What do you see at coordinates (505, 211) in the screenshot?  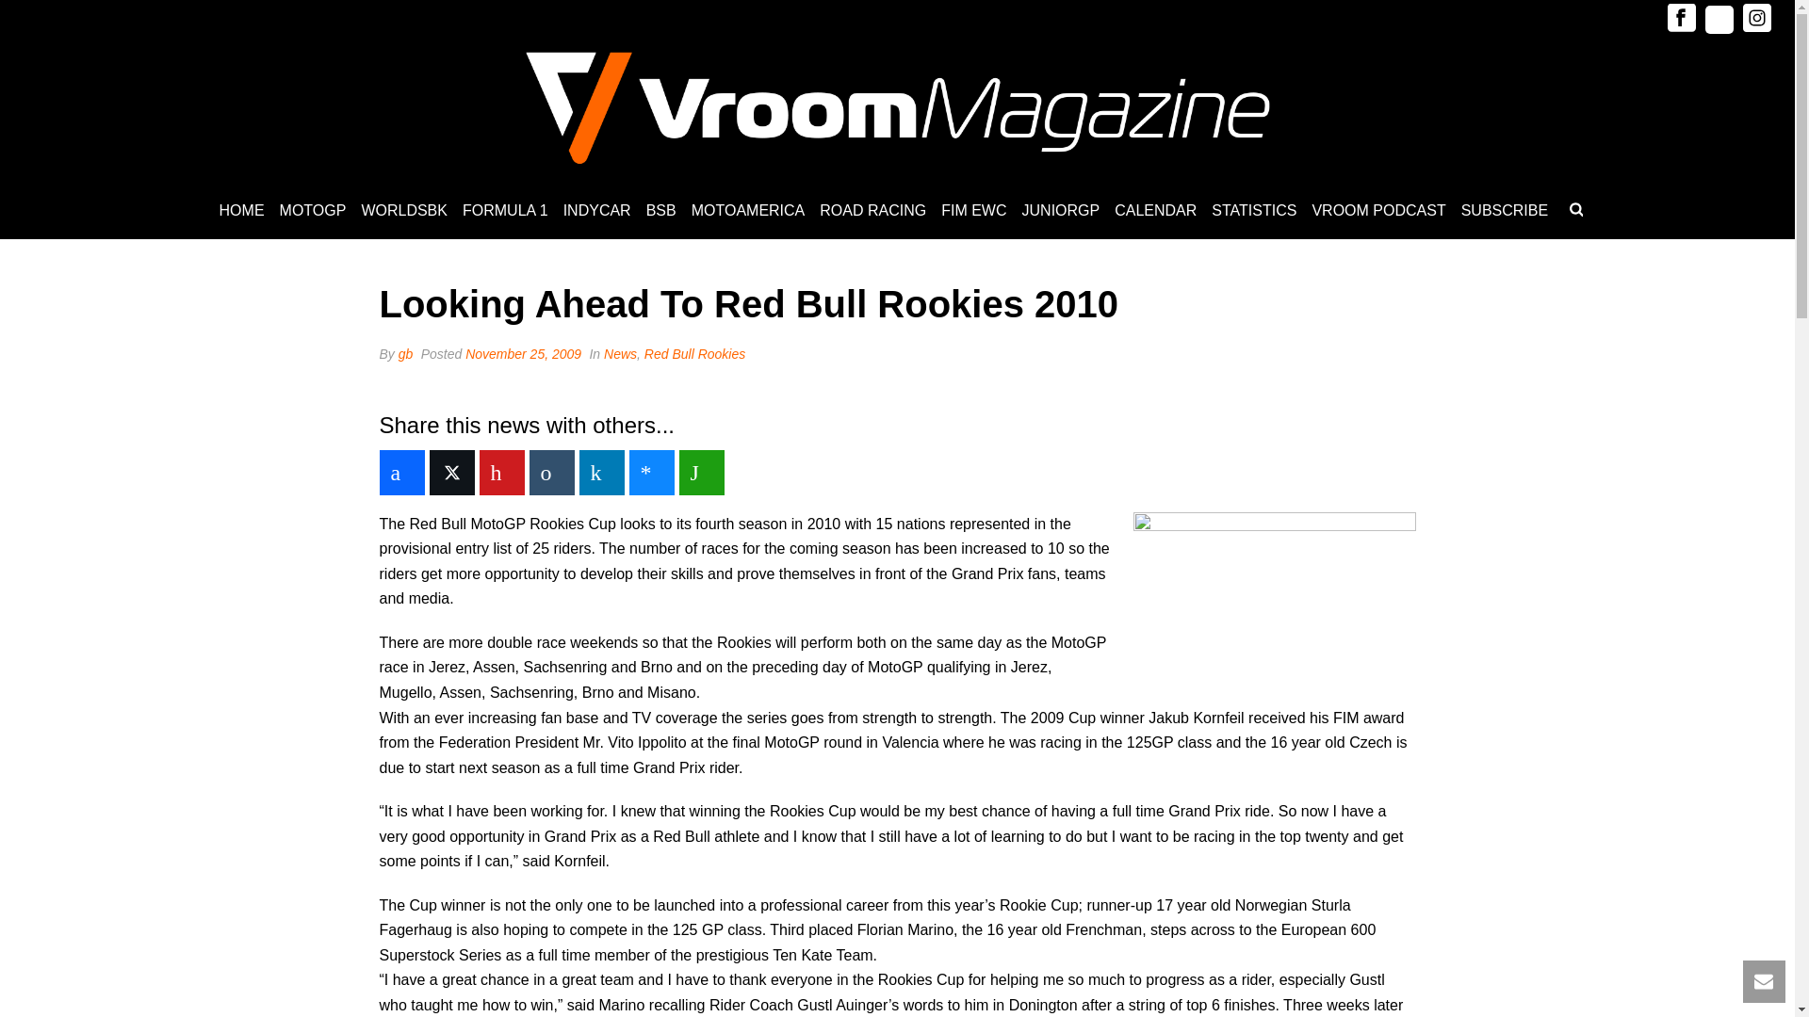 I see `FORMULA 1` at bounding box center [505, 211].